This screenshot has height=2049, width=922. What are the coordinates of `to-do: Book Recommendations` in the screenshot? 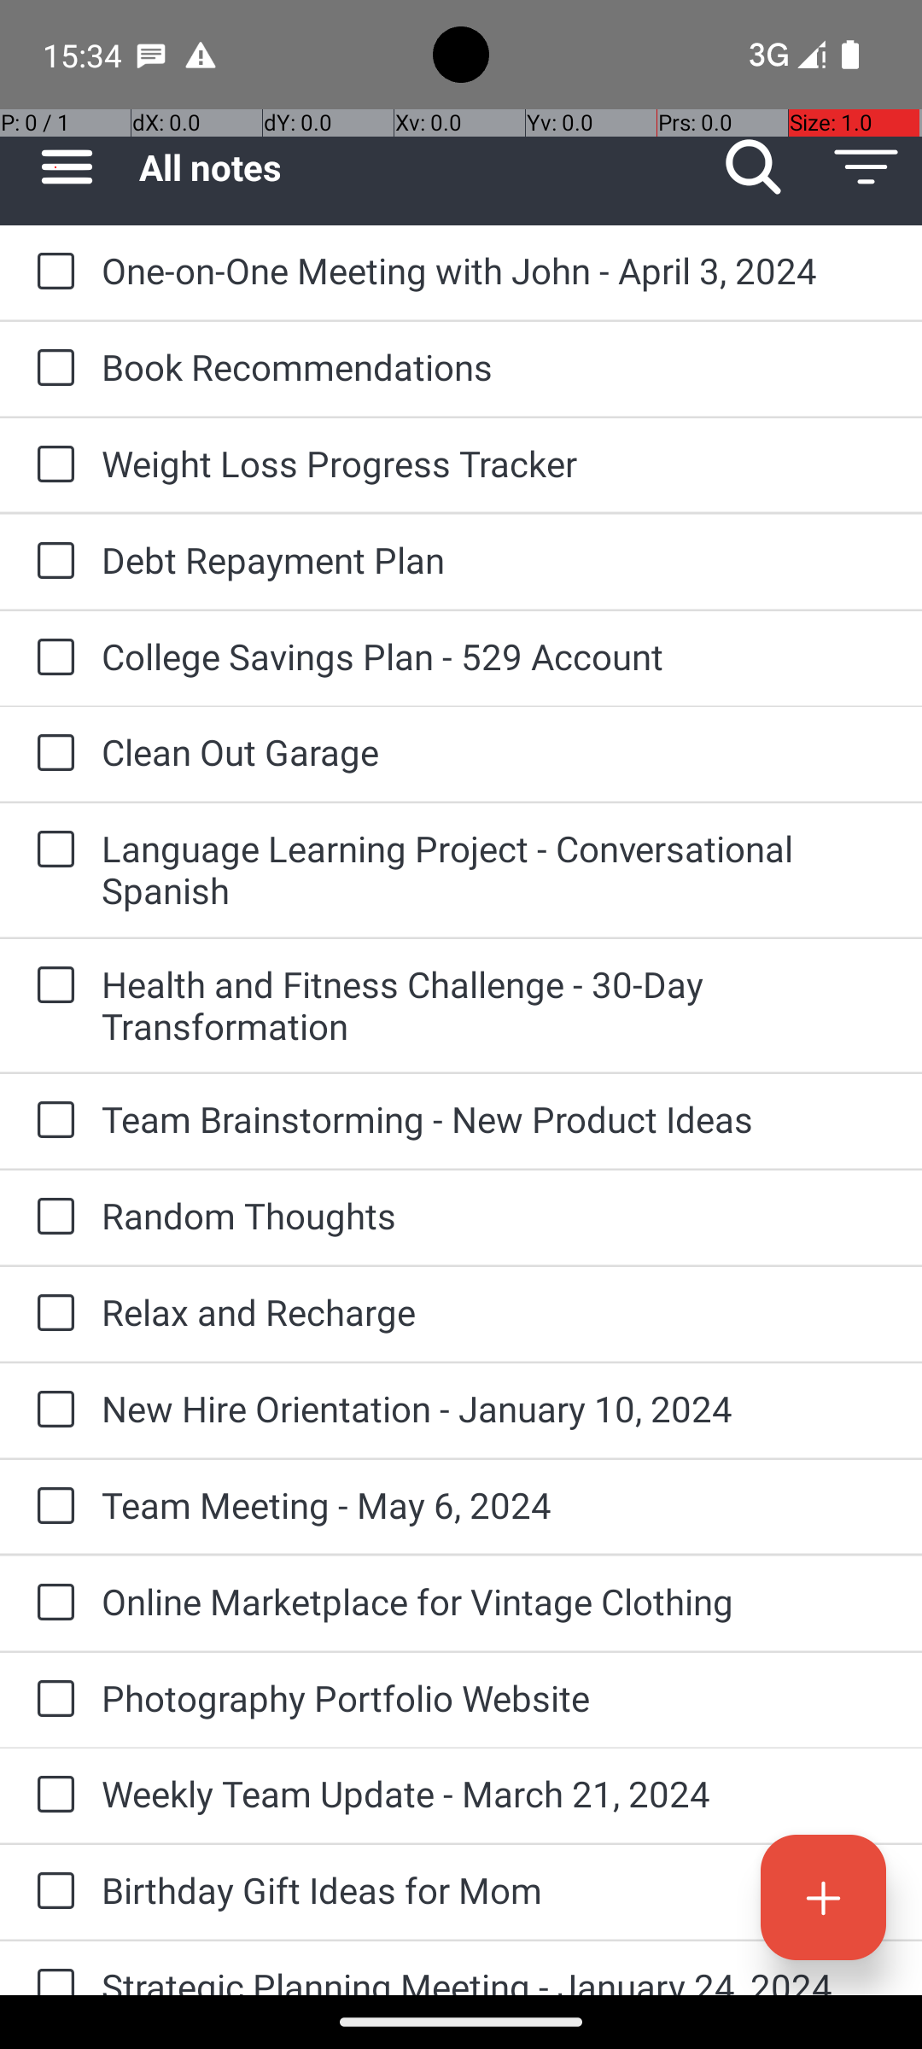 It's located at (51, 369).